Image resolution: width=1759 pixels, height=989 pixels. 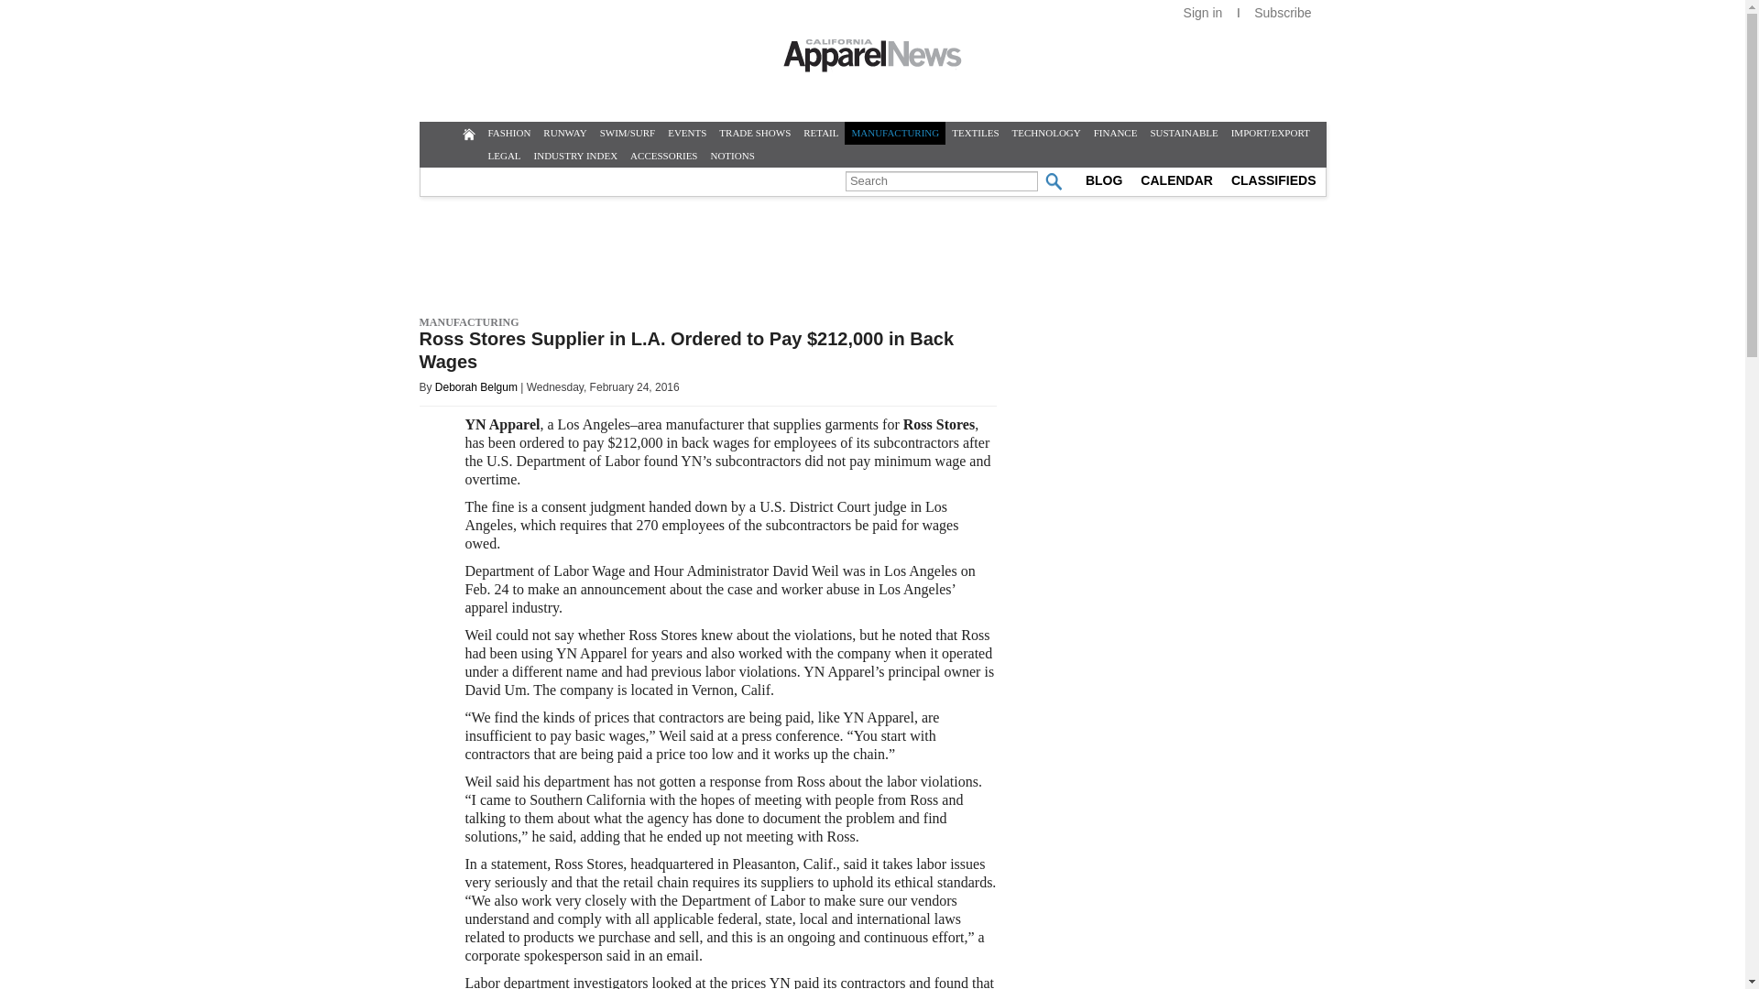 I want to click on MANUFACTURING, so click(x=894, y=132).